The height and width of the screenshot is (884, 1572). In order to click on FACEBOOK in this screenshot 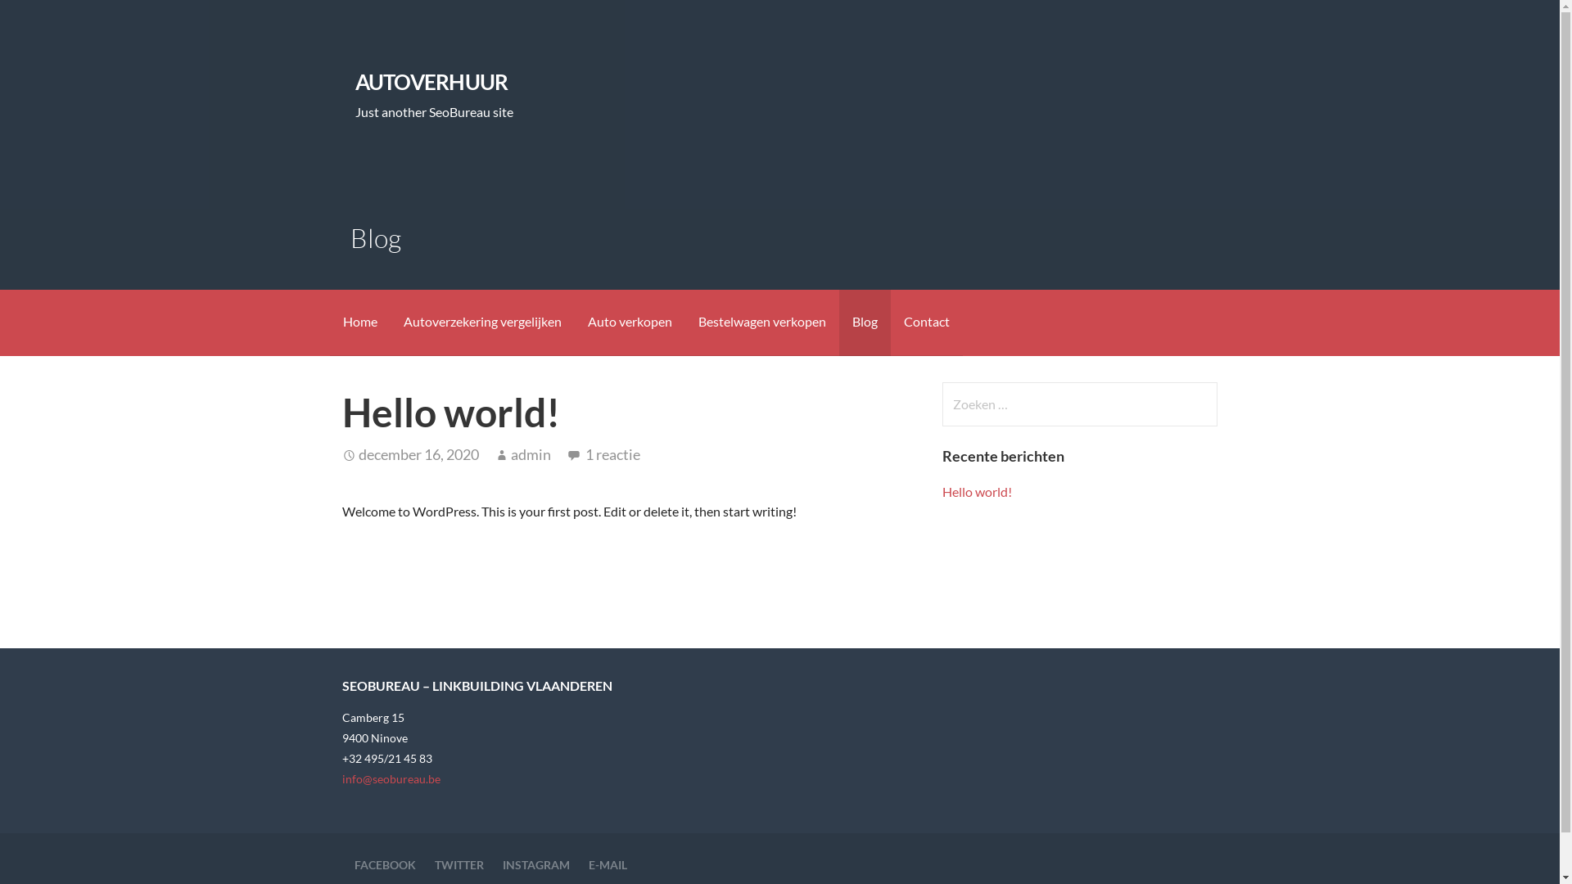, I will do `click(384, 864)`.